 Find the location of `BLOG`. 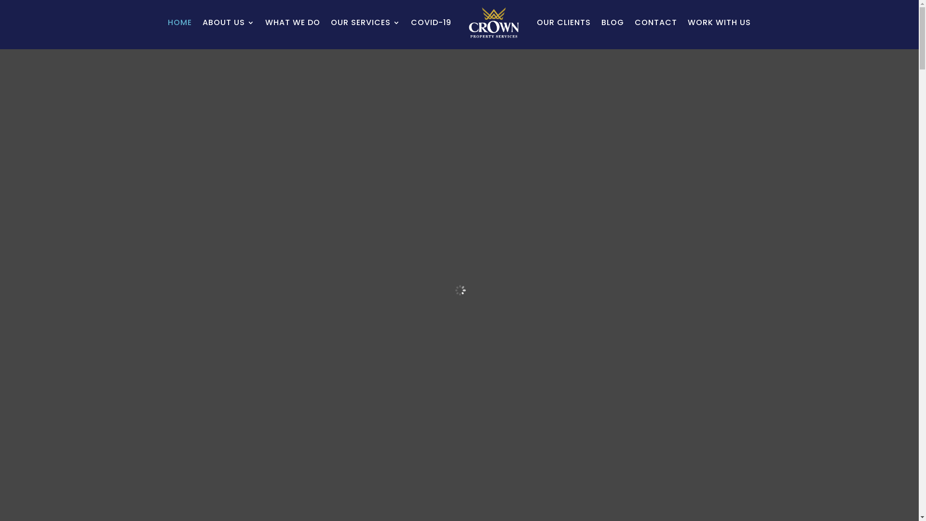

BLOG is located at coordinates (613, 23).